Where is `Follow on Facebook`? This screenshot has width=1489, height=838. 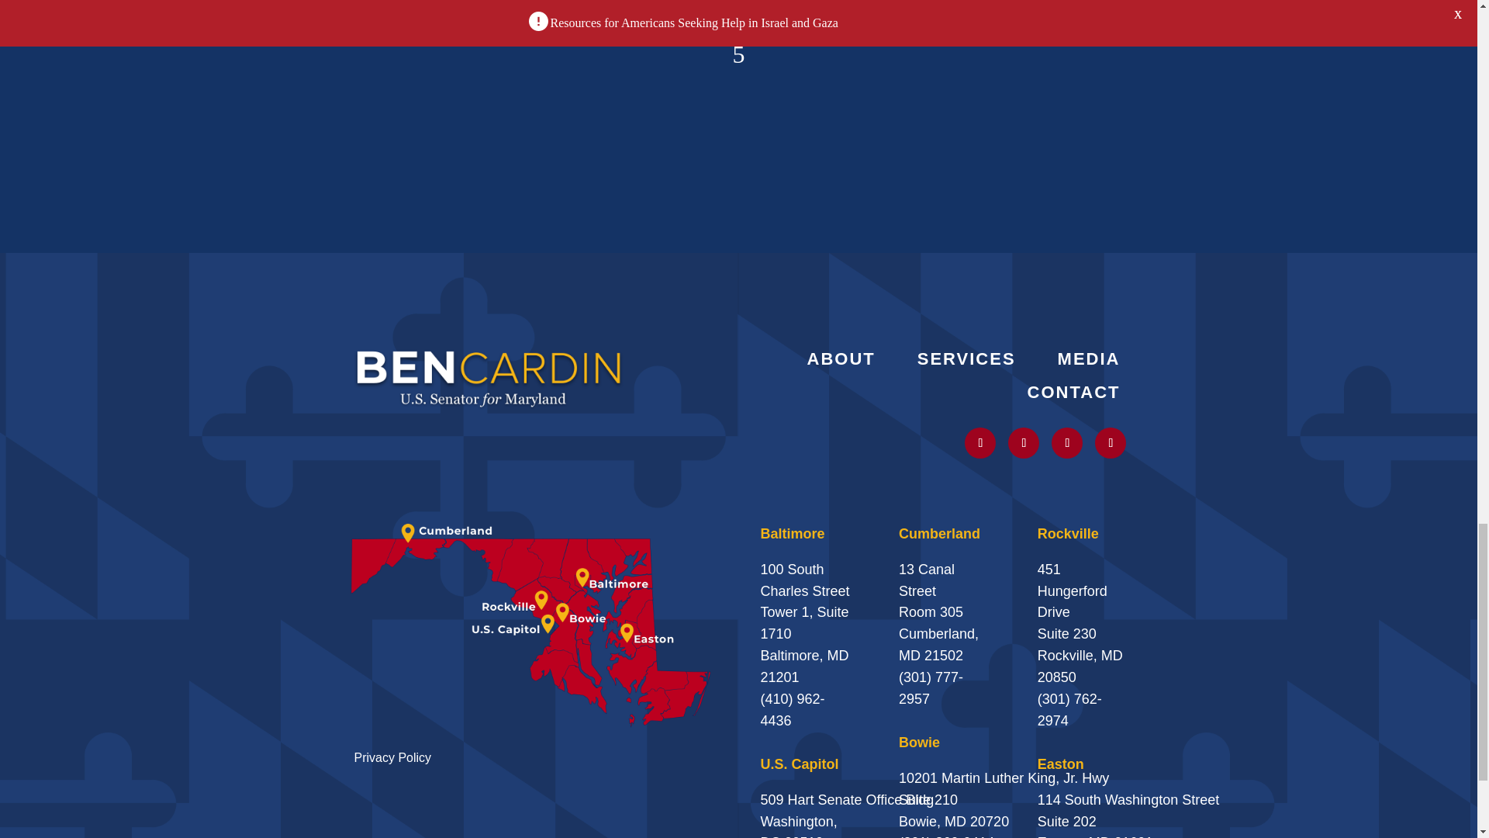 Follow on Facebook is located at coordinates (1110, 442).